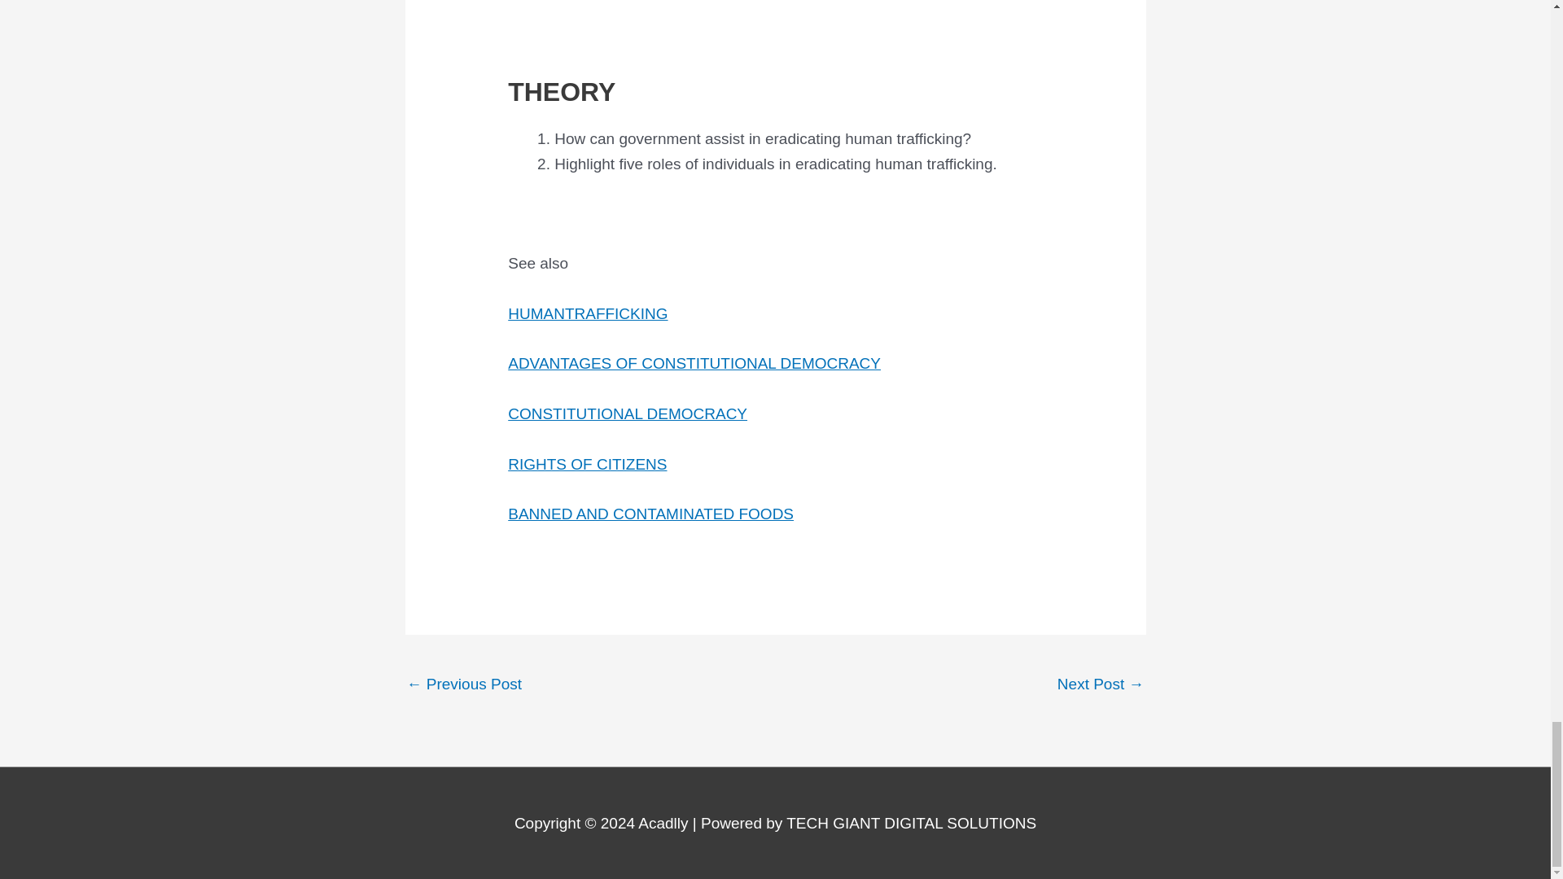  Describe the element at coordinates (694, 363) in the screenshot. I see `ADVANTAGES OF CONSTITUTIONAL DEMOCRACY` at that location.